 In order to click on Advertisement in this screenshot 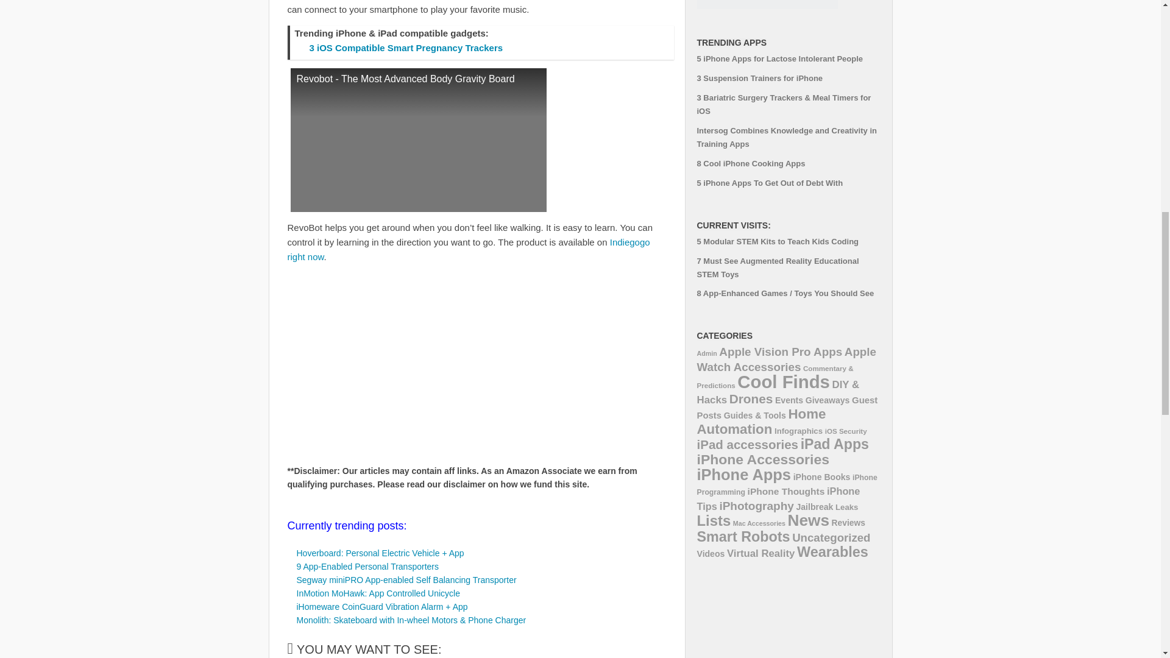, I will do `click(390, 364)`.